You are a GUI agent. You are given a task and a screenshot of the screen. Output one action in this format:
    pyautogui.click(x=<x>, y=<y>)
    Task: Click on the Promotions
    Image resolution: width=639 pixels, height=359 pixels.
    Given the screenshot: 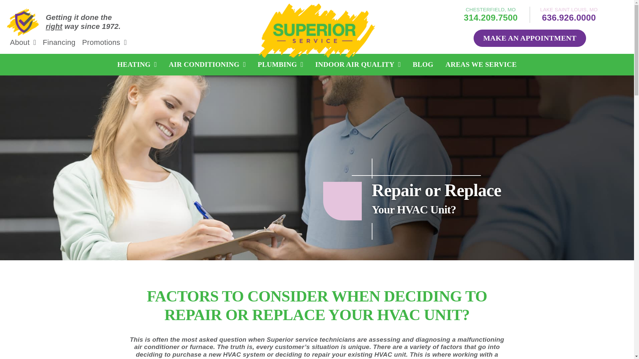 What is the action you would take?
    pyautogui.click(x=105, y=43)
    